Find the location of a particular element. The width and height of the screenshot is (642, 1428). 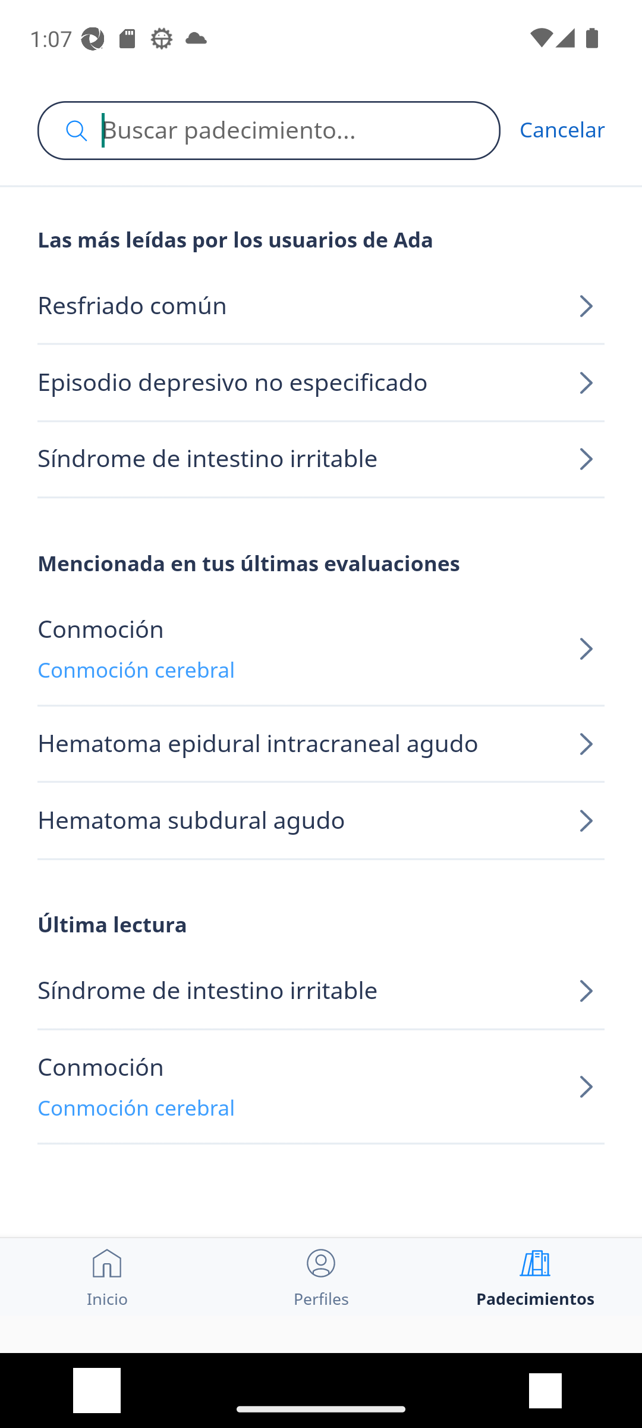

Resfriado común is located at coordinates (321, 306).